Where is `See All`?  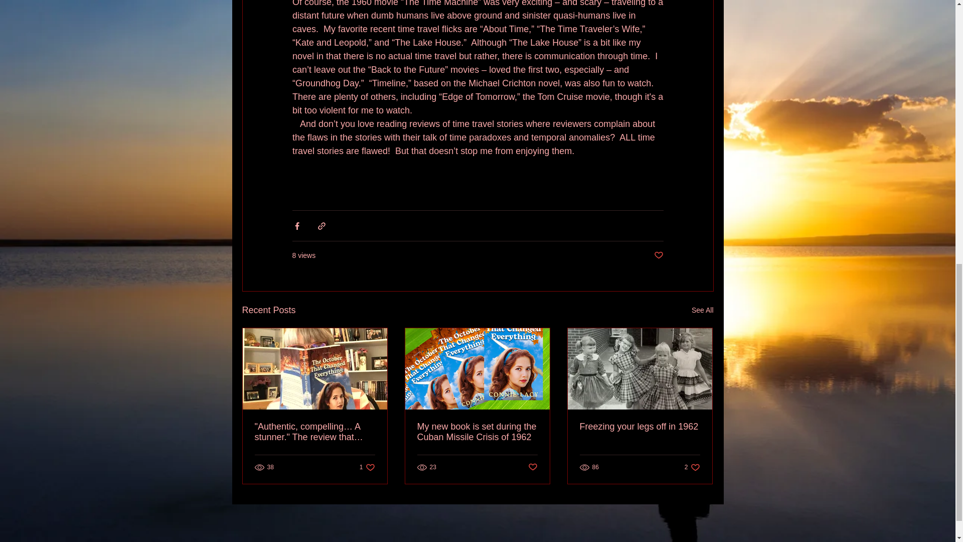 See All is located at coordinates (658, 255).